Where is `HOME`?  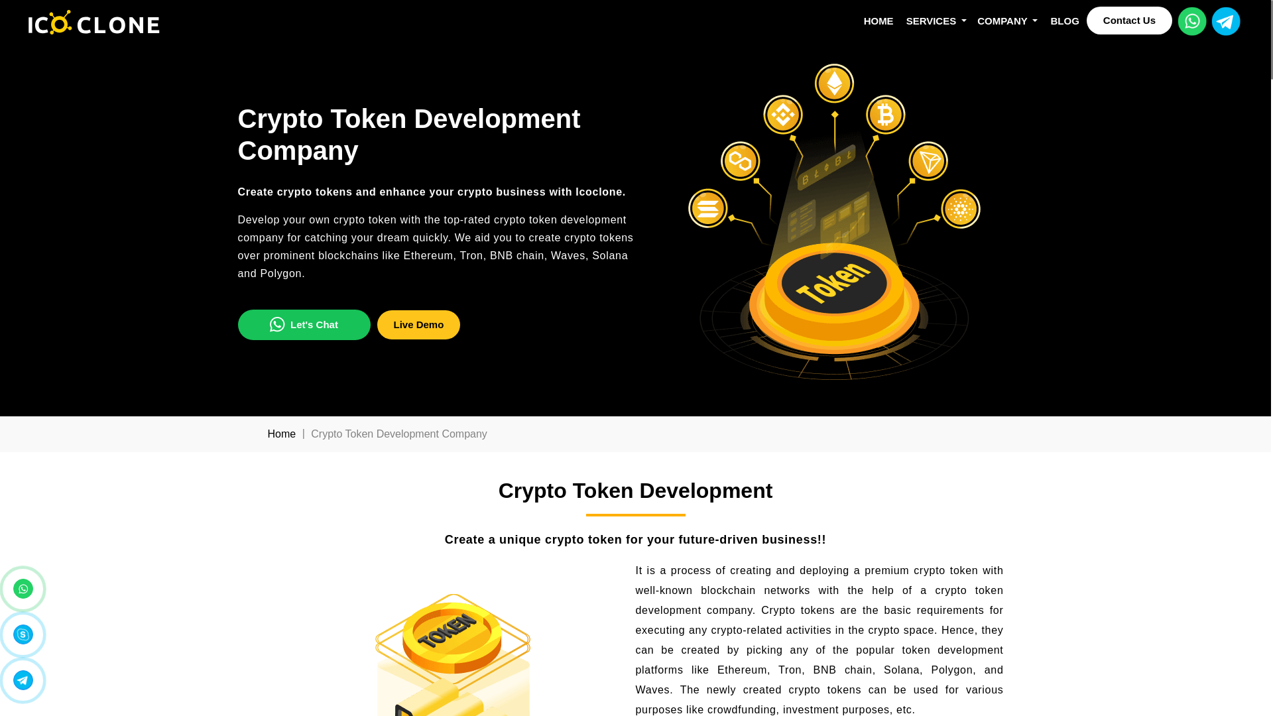 HOME is located at coordinates (879, 21).